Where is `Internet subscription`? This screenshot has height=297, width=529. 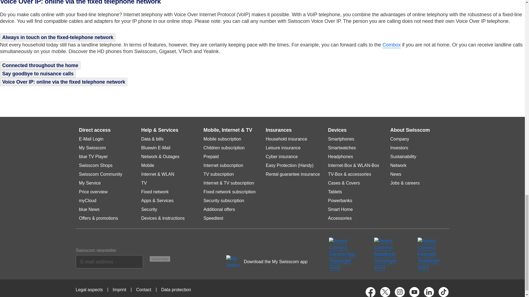
Internet subscription is located at coordinates (223, 166).